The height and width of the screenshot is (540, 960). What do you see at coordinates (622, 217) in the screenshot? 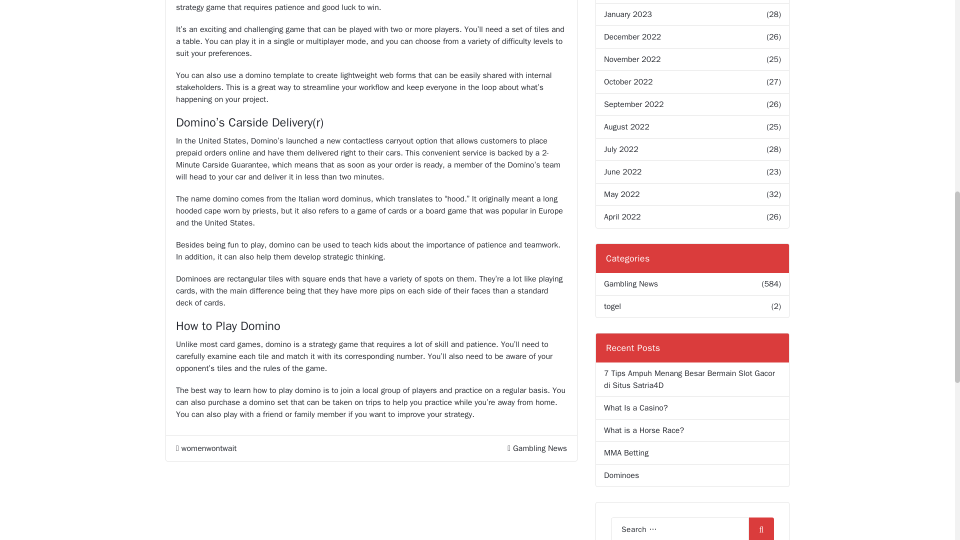
I see `April 2022` at bounding box center [622, 217].